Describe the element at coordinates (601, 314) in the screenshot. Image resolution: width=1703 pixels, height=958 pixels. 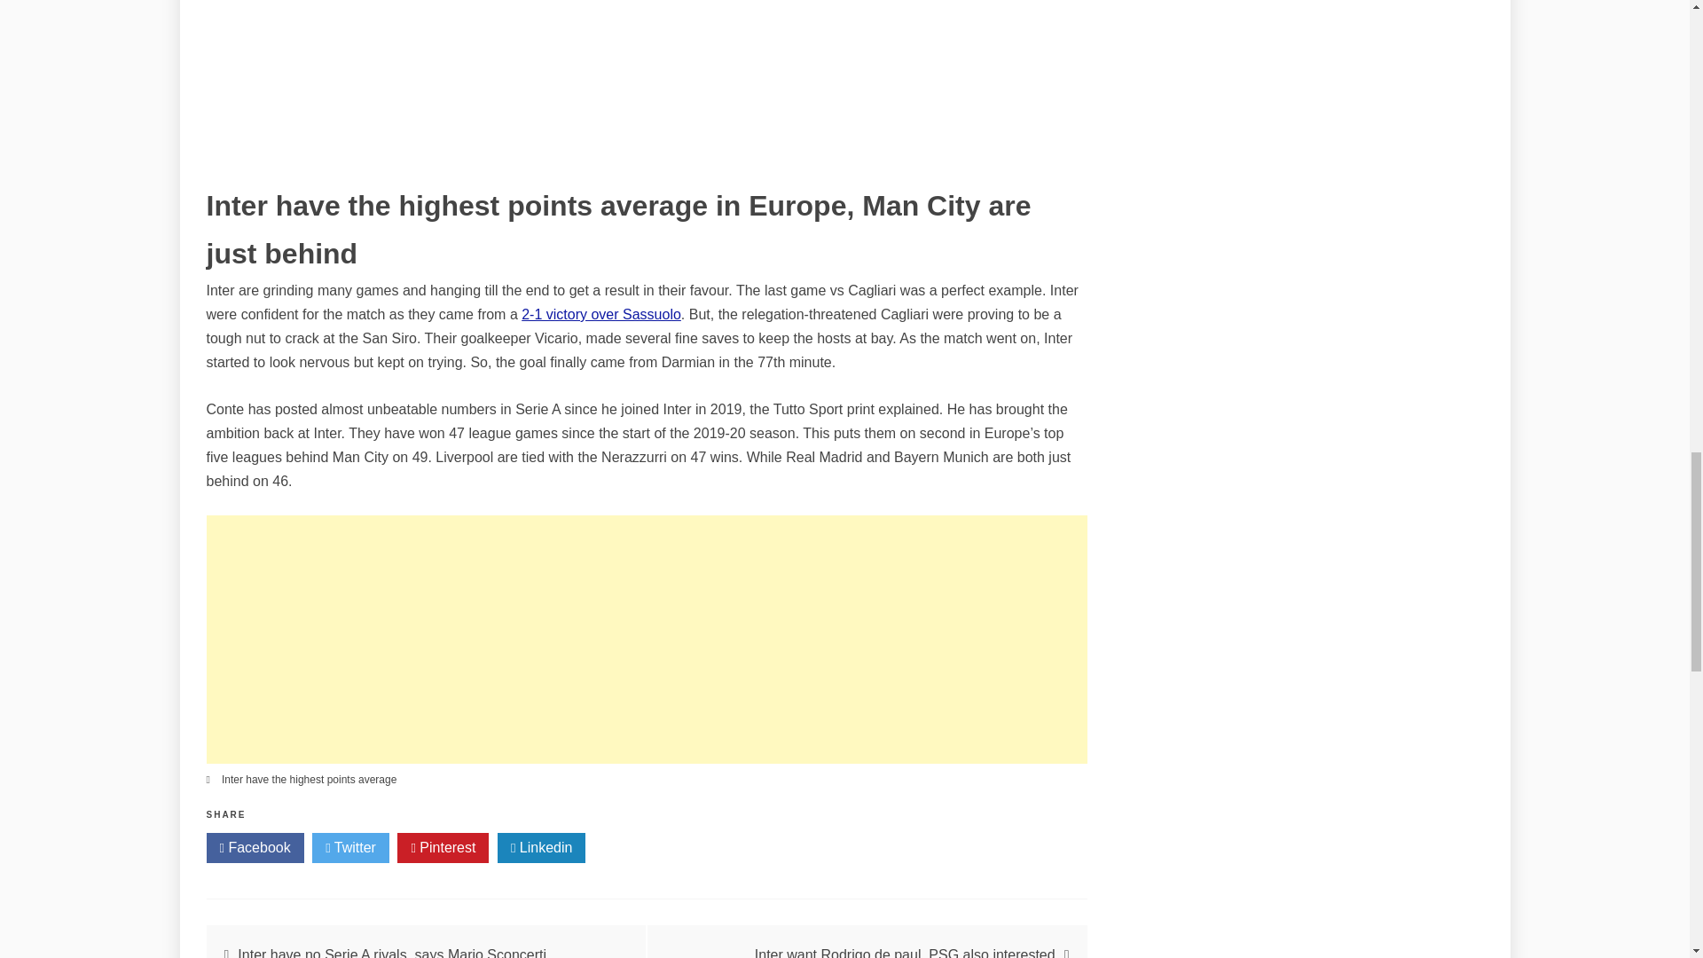
I see `2-1 victory over Sassuolo` at that location.